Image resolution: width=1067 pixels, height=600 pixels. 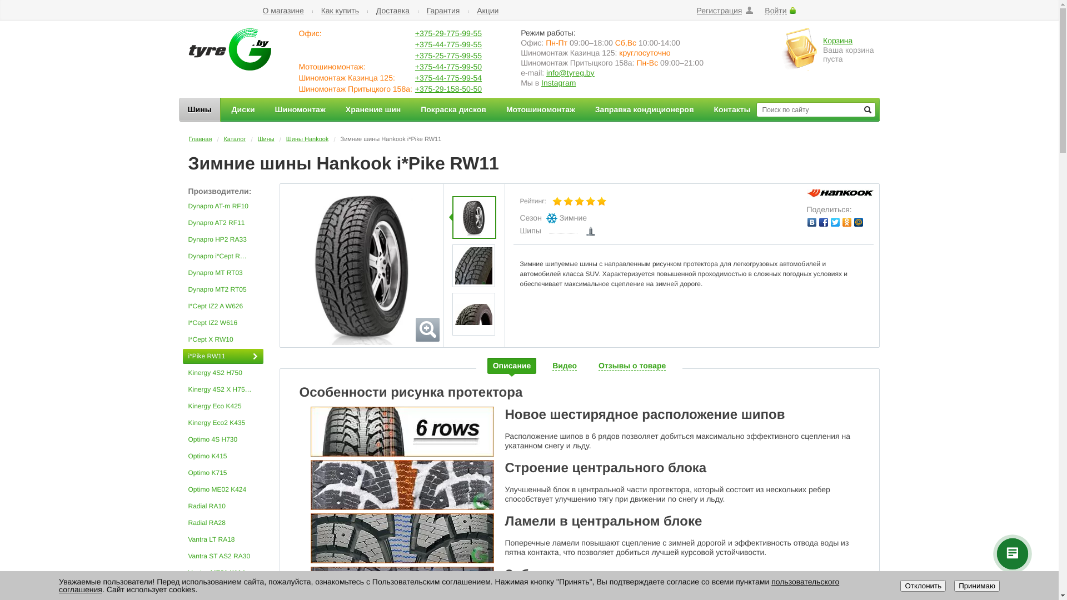 I want to click on i*Pike RW11, so click(x=473, y=218).